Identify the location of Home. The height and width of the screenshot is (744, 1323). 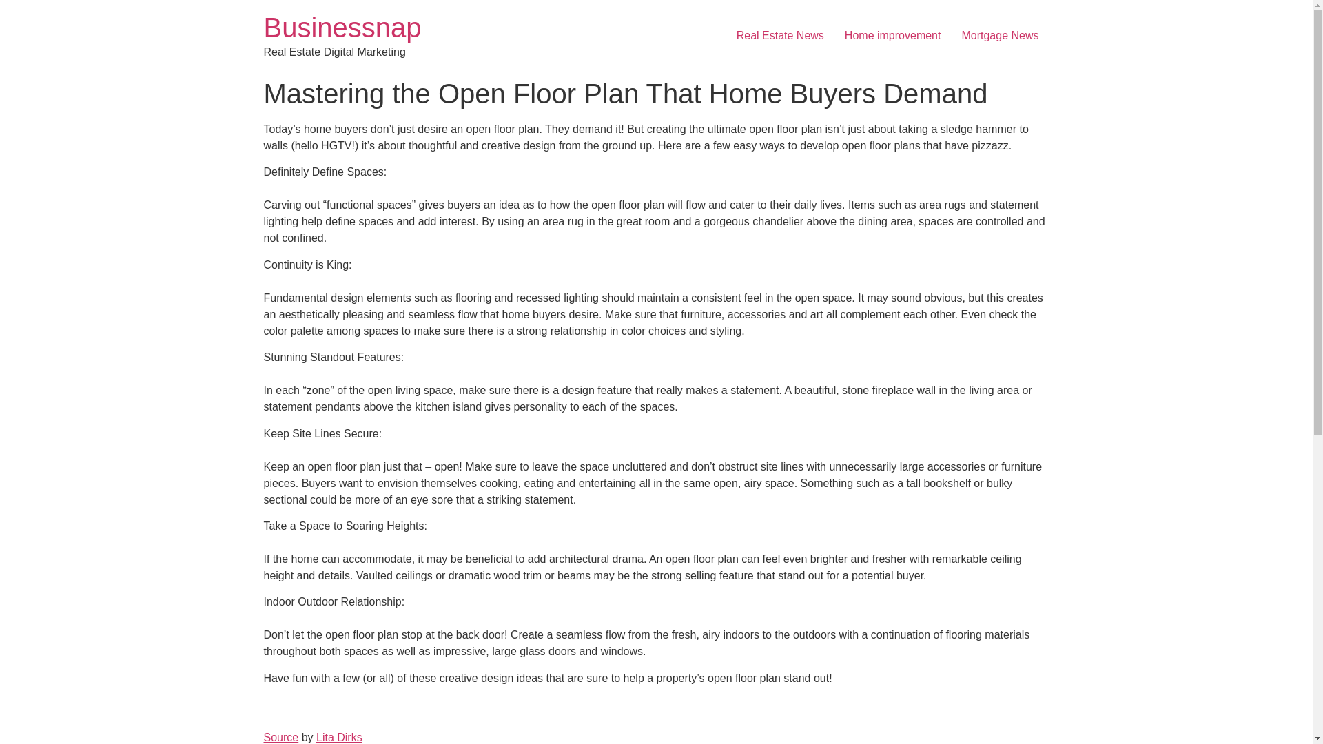
(342, 28).